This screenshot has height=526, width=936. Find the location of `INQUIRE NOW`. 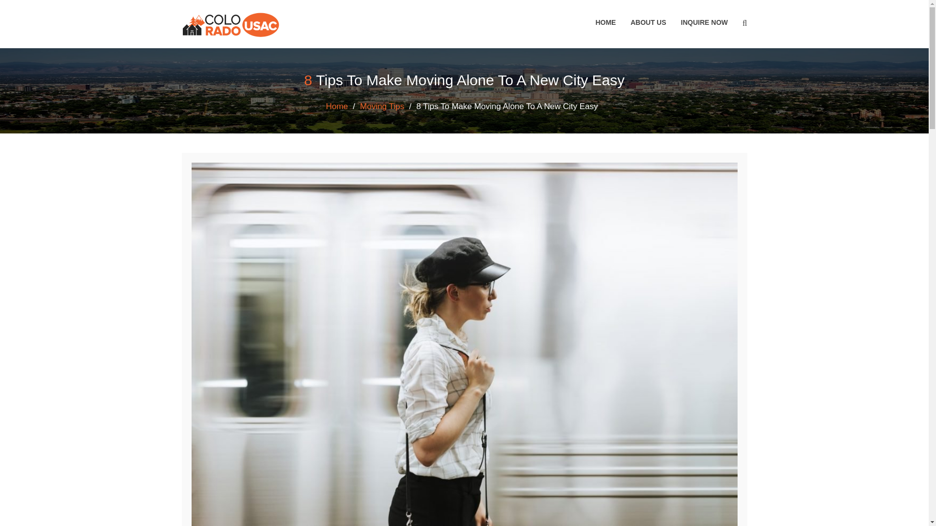

INQUIRE NOW is located at coordinates (704, 22).